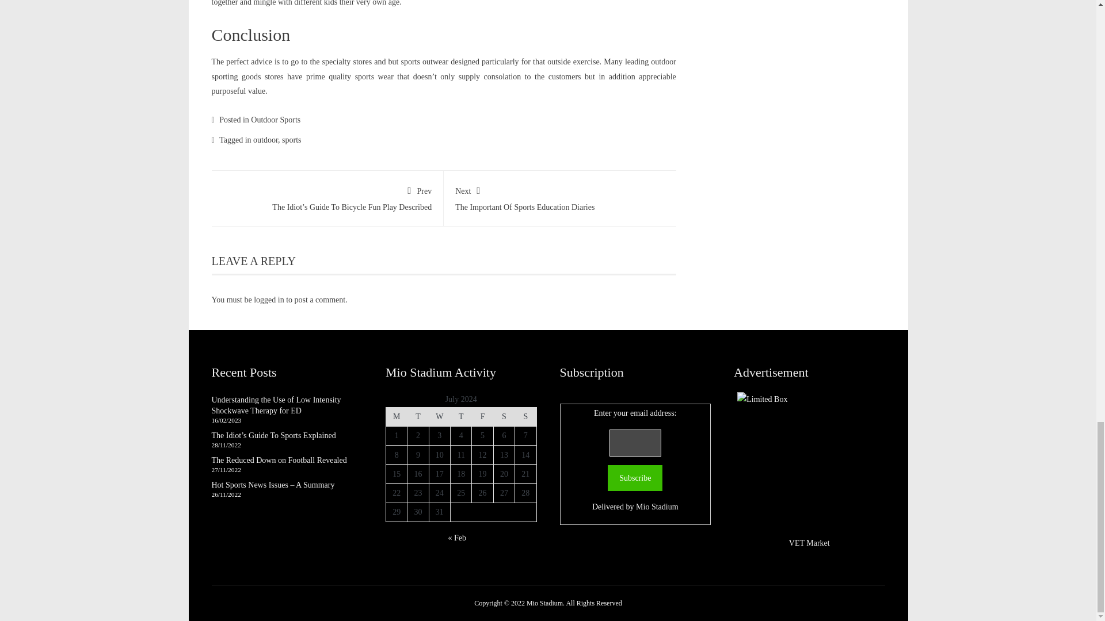  I want to click on Saturday, so click(504, 416).